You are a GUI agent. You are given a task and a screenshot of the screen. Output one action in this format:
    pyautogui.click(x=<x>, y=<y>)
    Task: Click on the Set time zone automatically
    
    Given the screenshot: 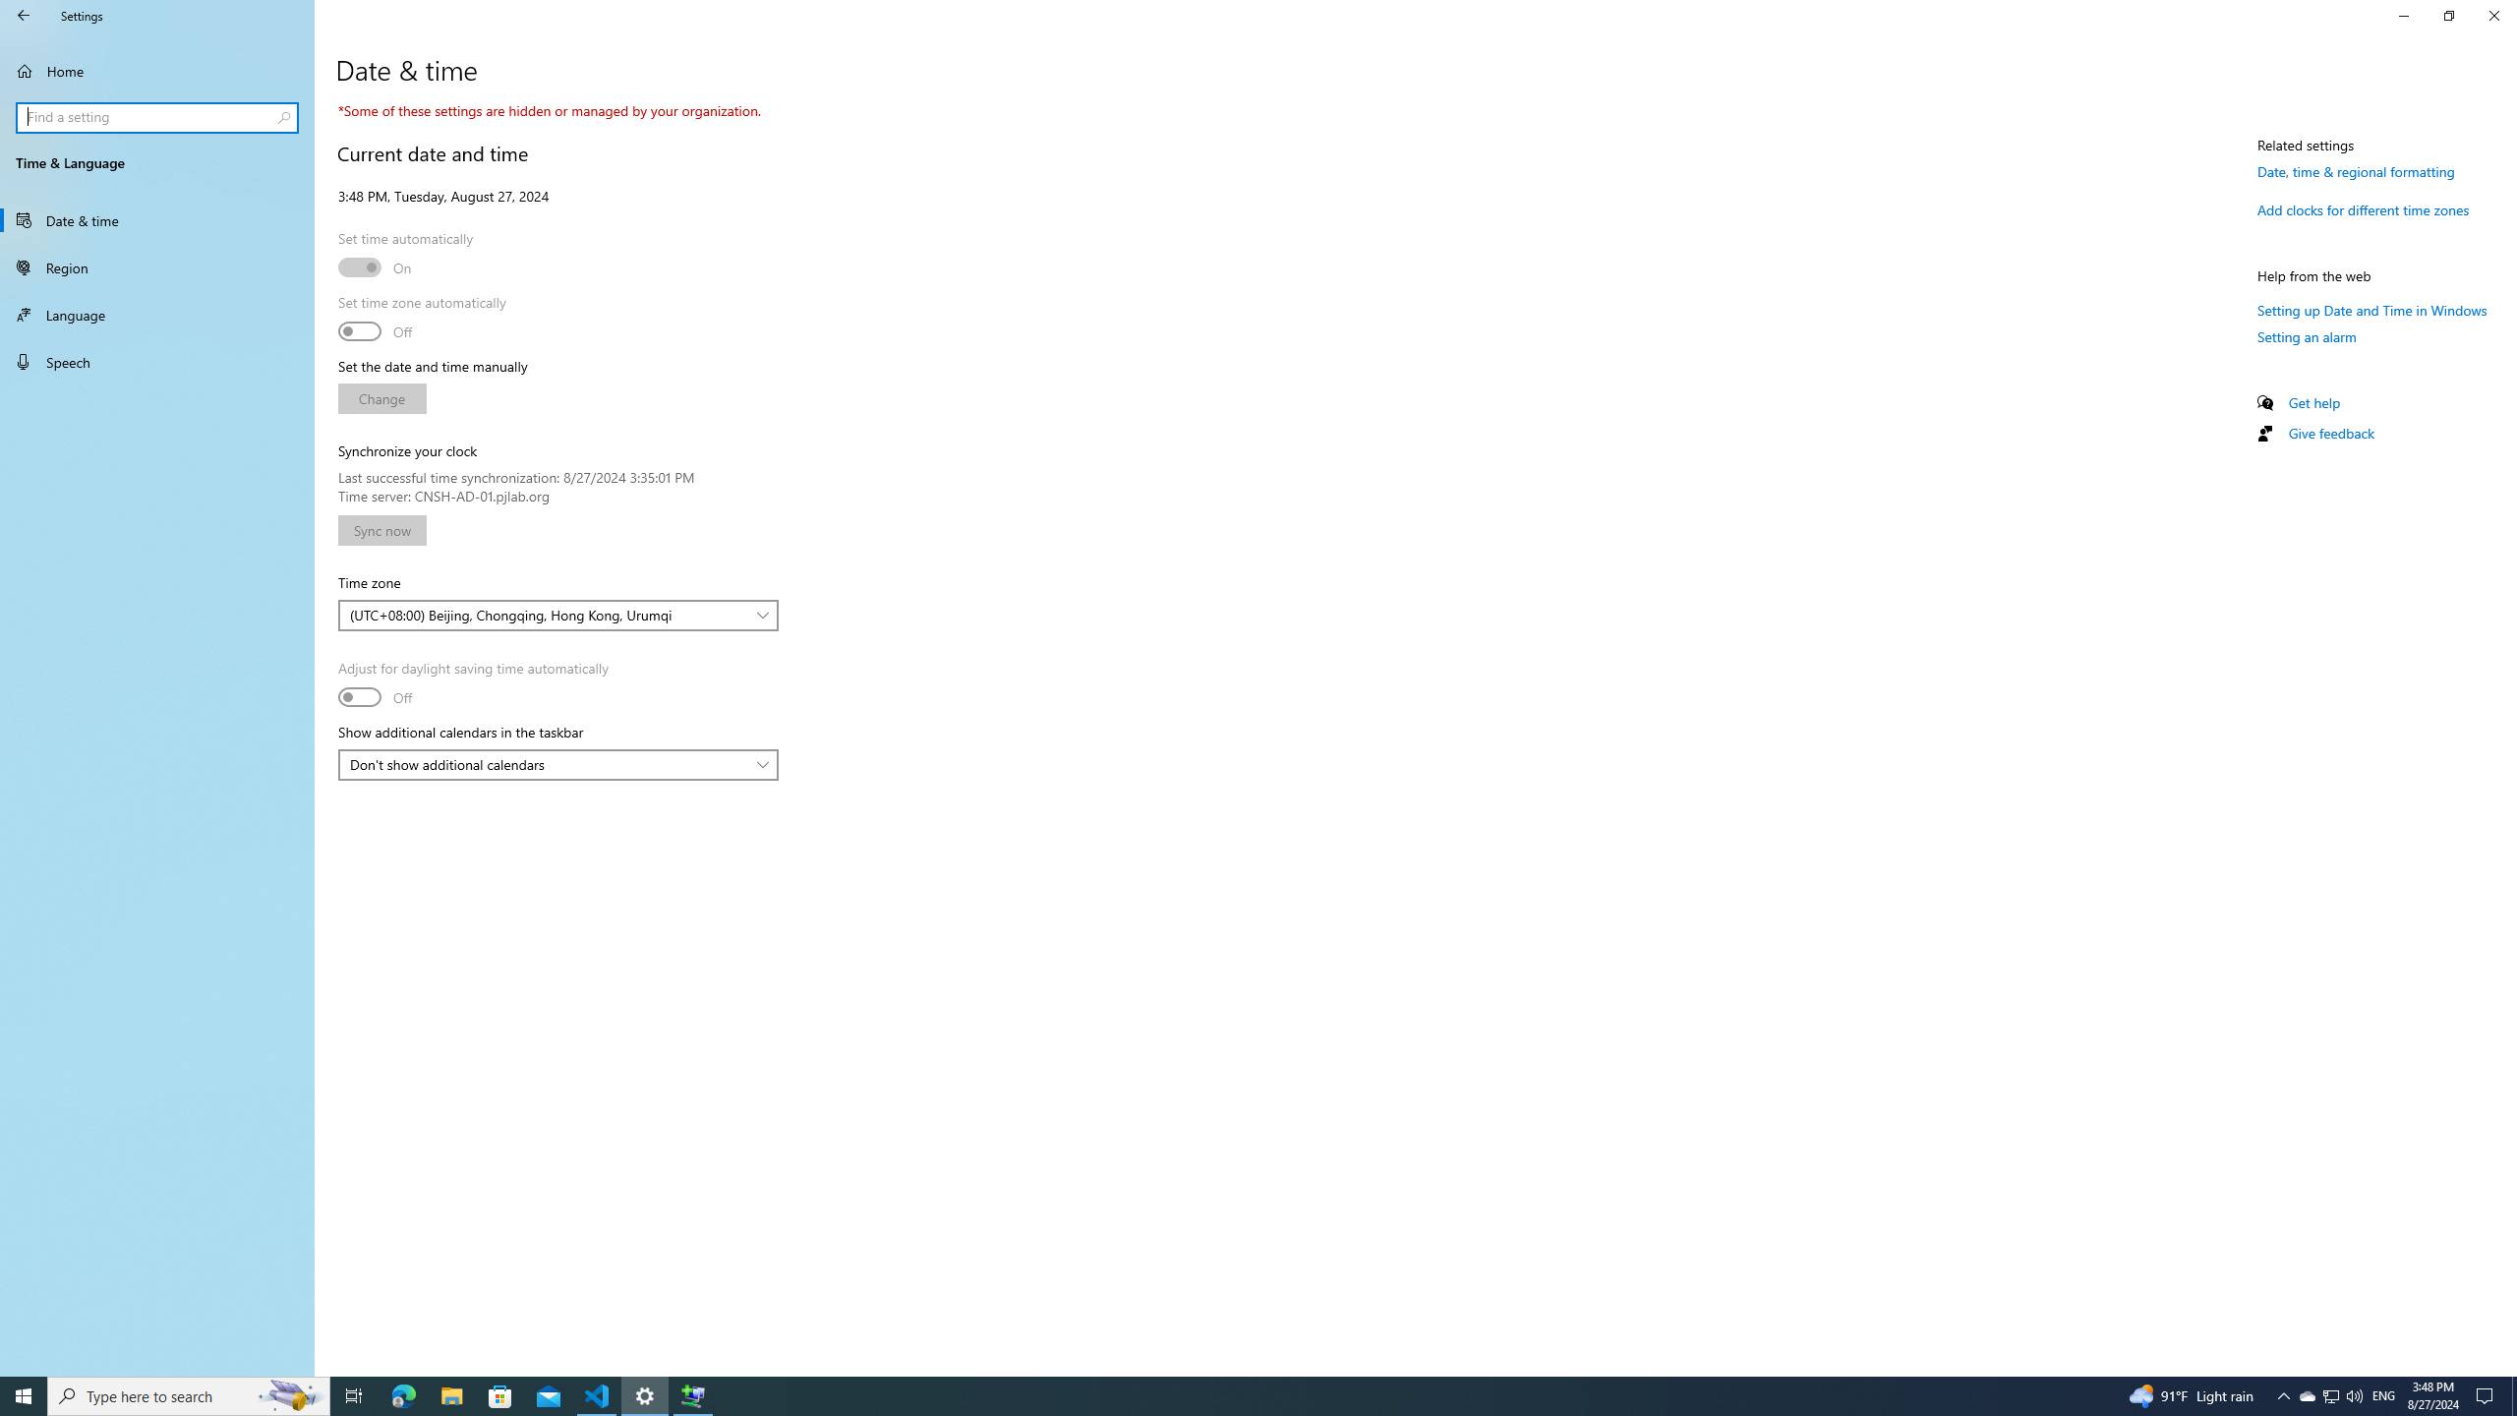 What is the action you would take?
    pyautogui.click(x=375, y=330)
    